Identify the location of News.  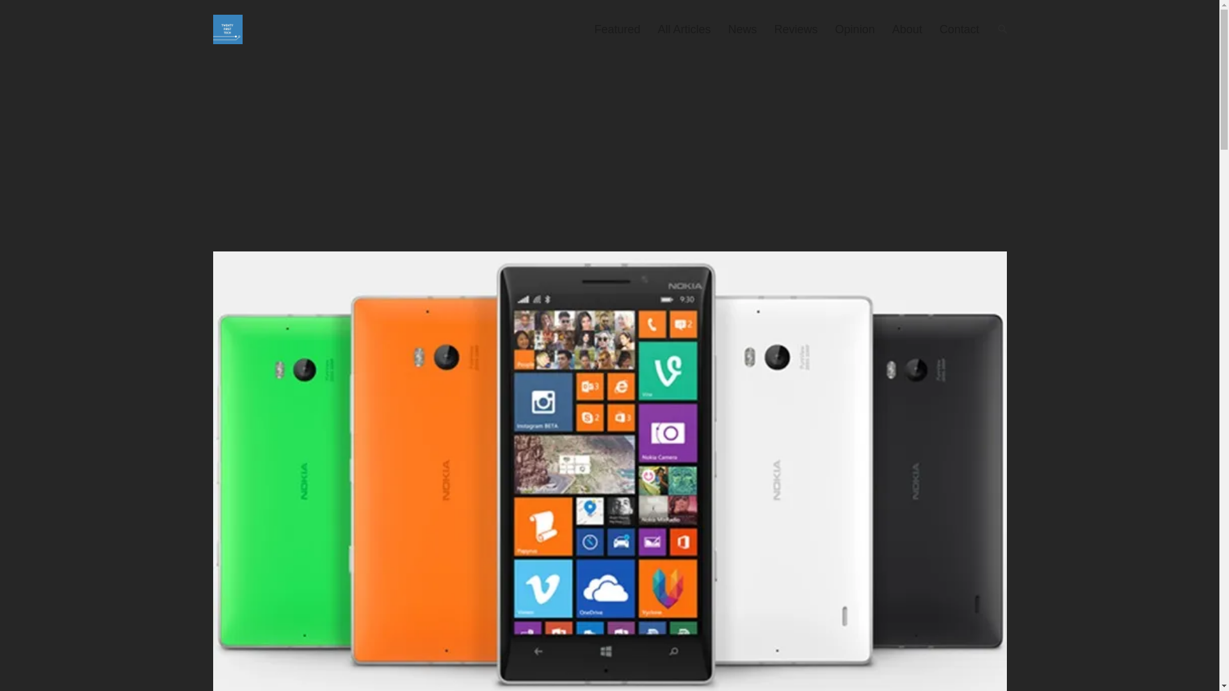
(743, 29).